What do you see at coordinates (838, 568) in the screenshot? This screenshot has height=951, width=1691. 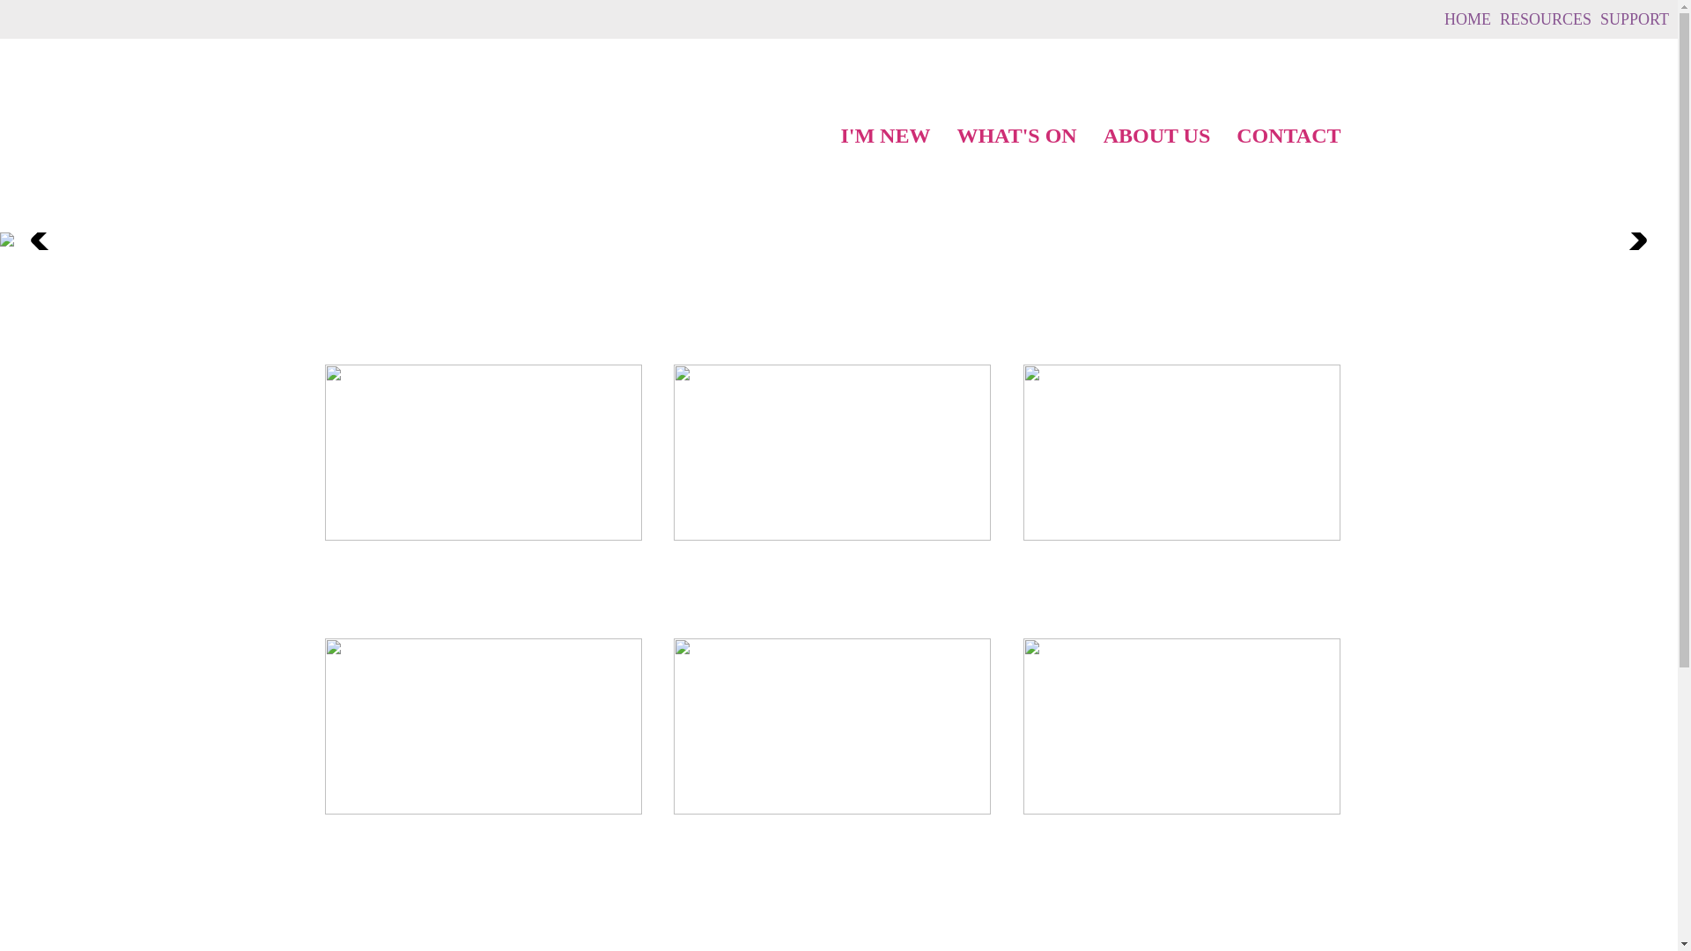 I see `I'm New` at bounding box center [838, 568].